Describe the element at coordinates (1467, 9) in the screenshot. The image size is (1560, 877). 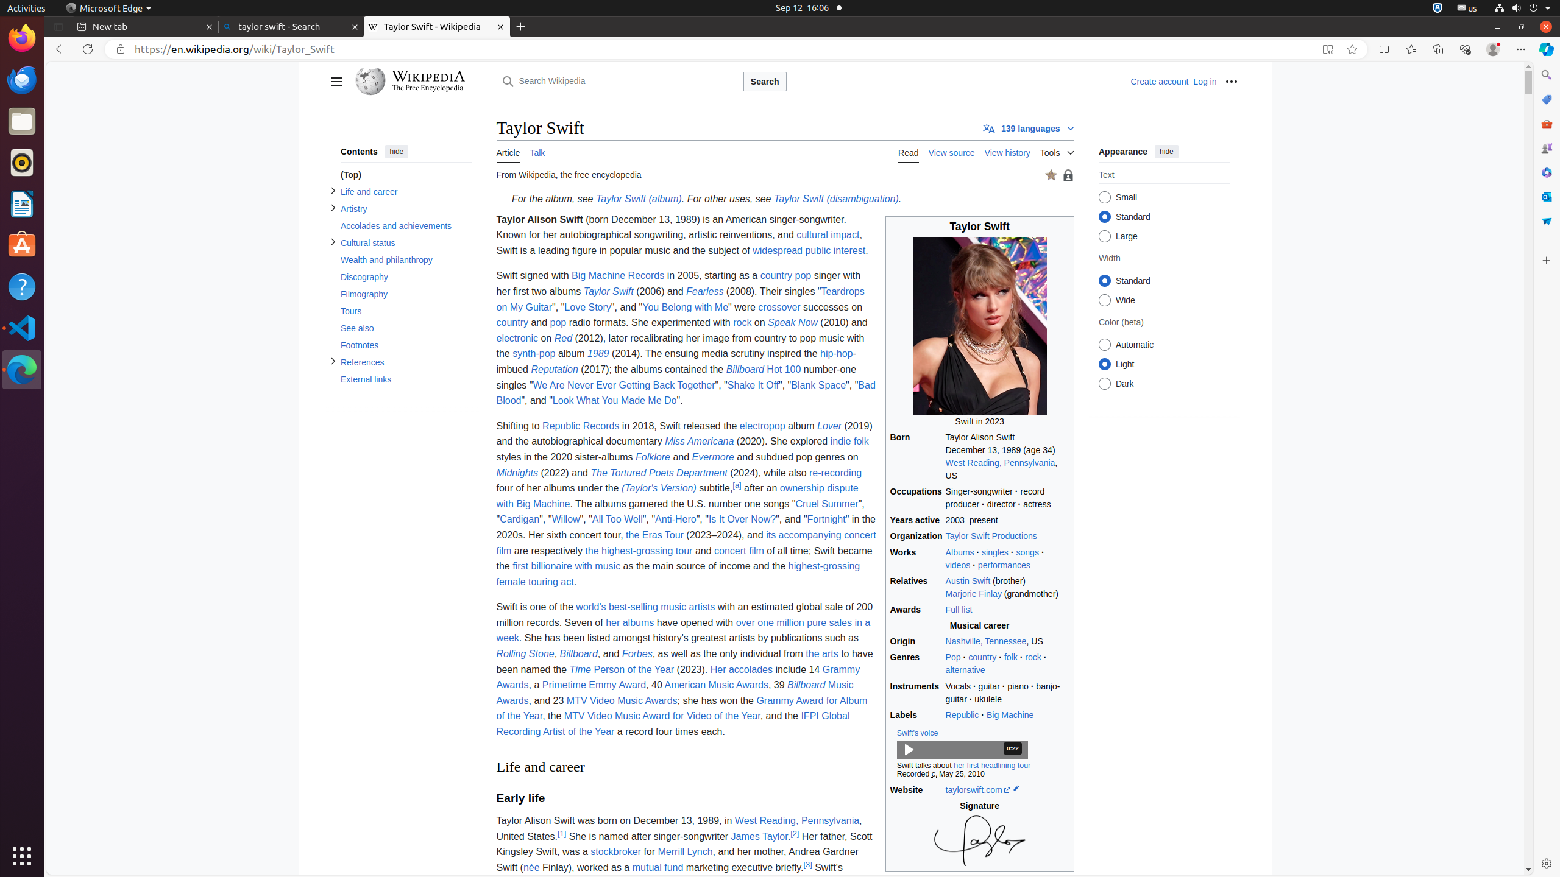
I see `:1.21/StatusNotifierItem` at that location.